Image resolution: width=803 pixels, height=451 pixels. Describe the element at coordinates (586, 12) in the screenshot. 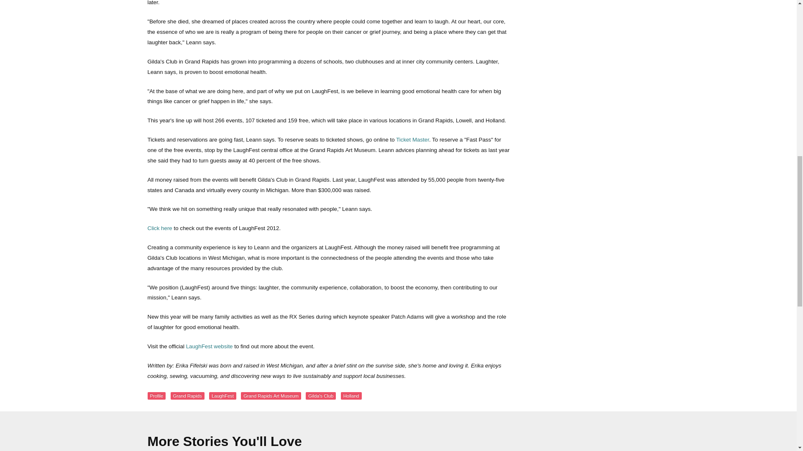

I see `3rd party ad content` at that location.